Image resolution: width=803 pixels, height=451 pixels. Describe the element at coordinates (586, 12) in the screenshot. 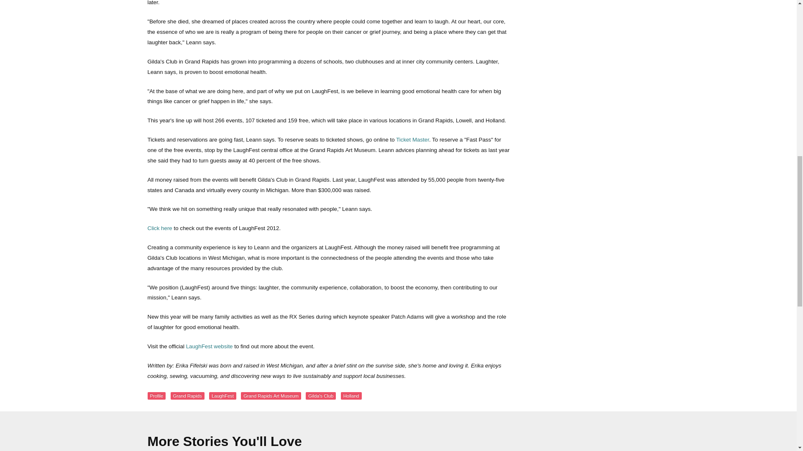

I see `3rd party ad content` at that location.